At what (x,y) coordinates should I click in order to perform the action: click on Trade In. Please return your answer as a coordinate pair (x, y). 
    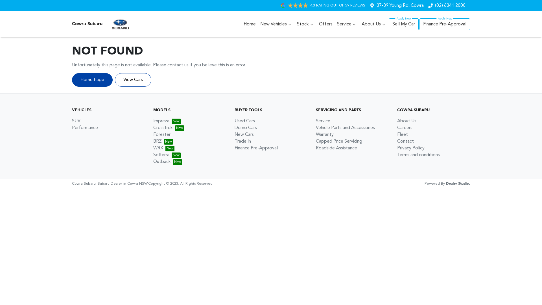
    Looking at the image, I should click on (243, 141).